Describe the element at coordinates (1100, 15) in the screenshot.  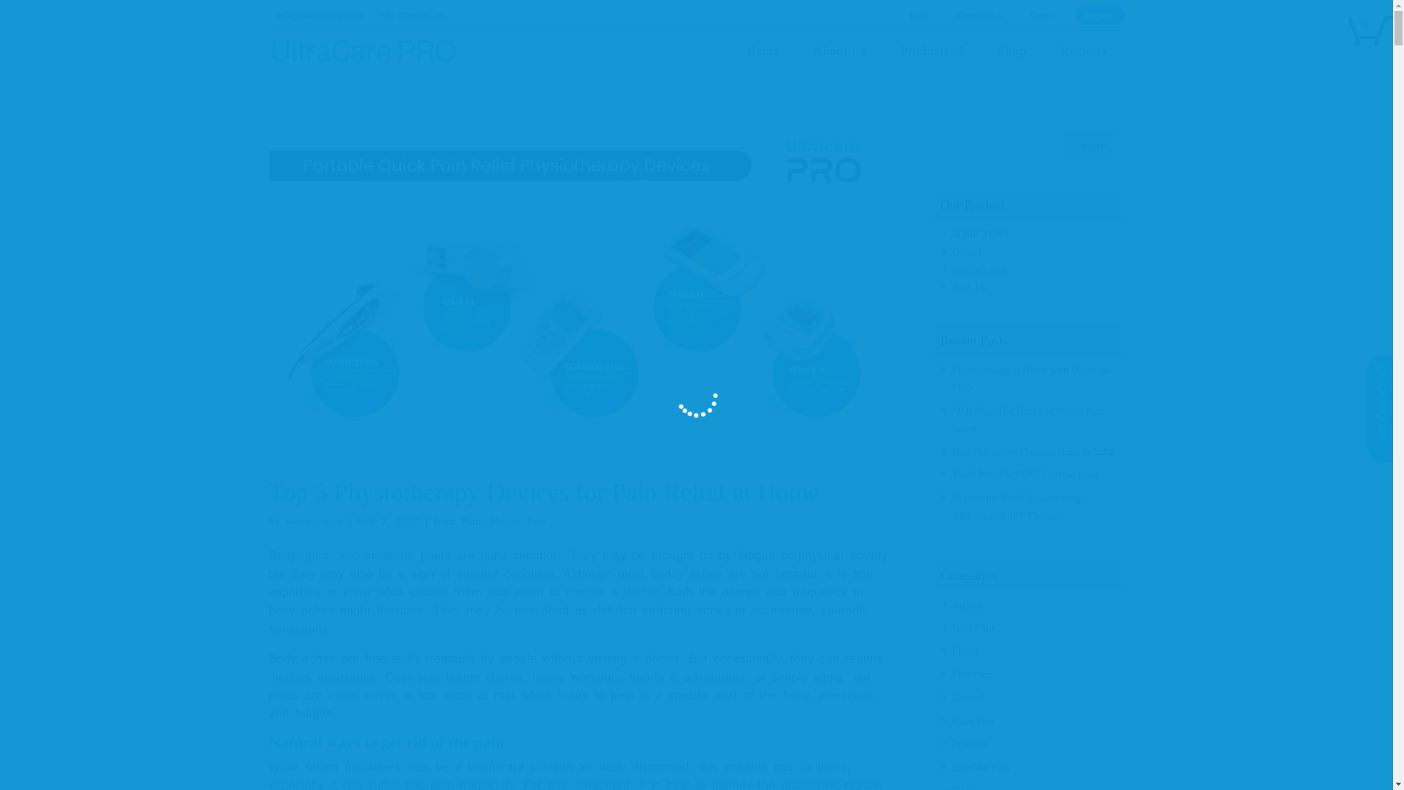
I see `Register` at that location.